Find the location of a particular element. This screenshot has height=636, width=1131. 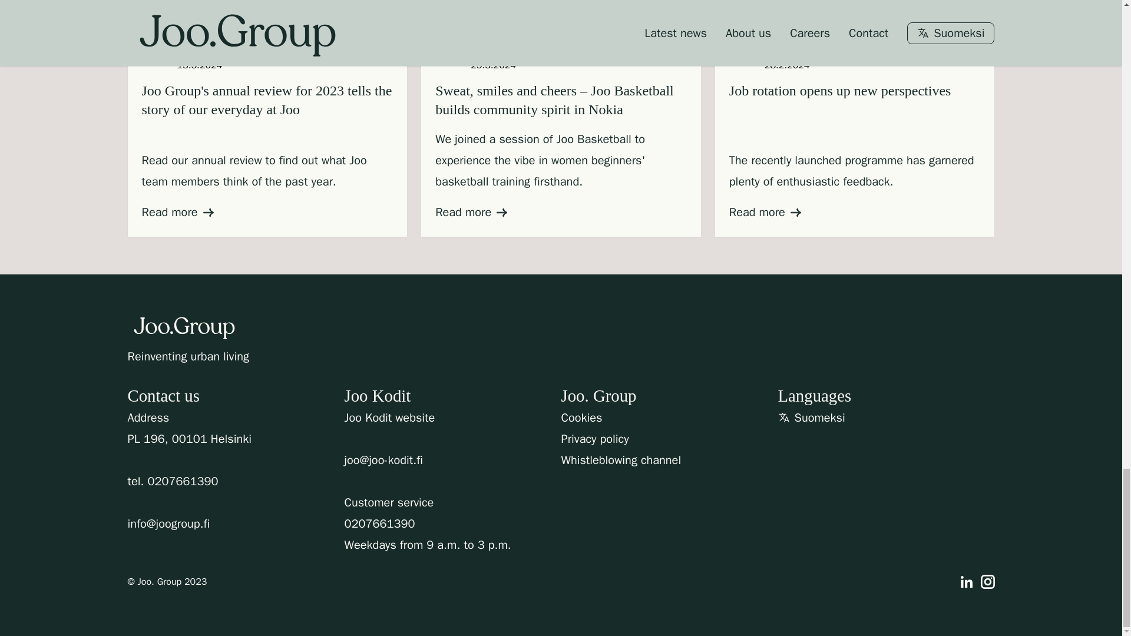

Read more is located at coordinates (765, 212).